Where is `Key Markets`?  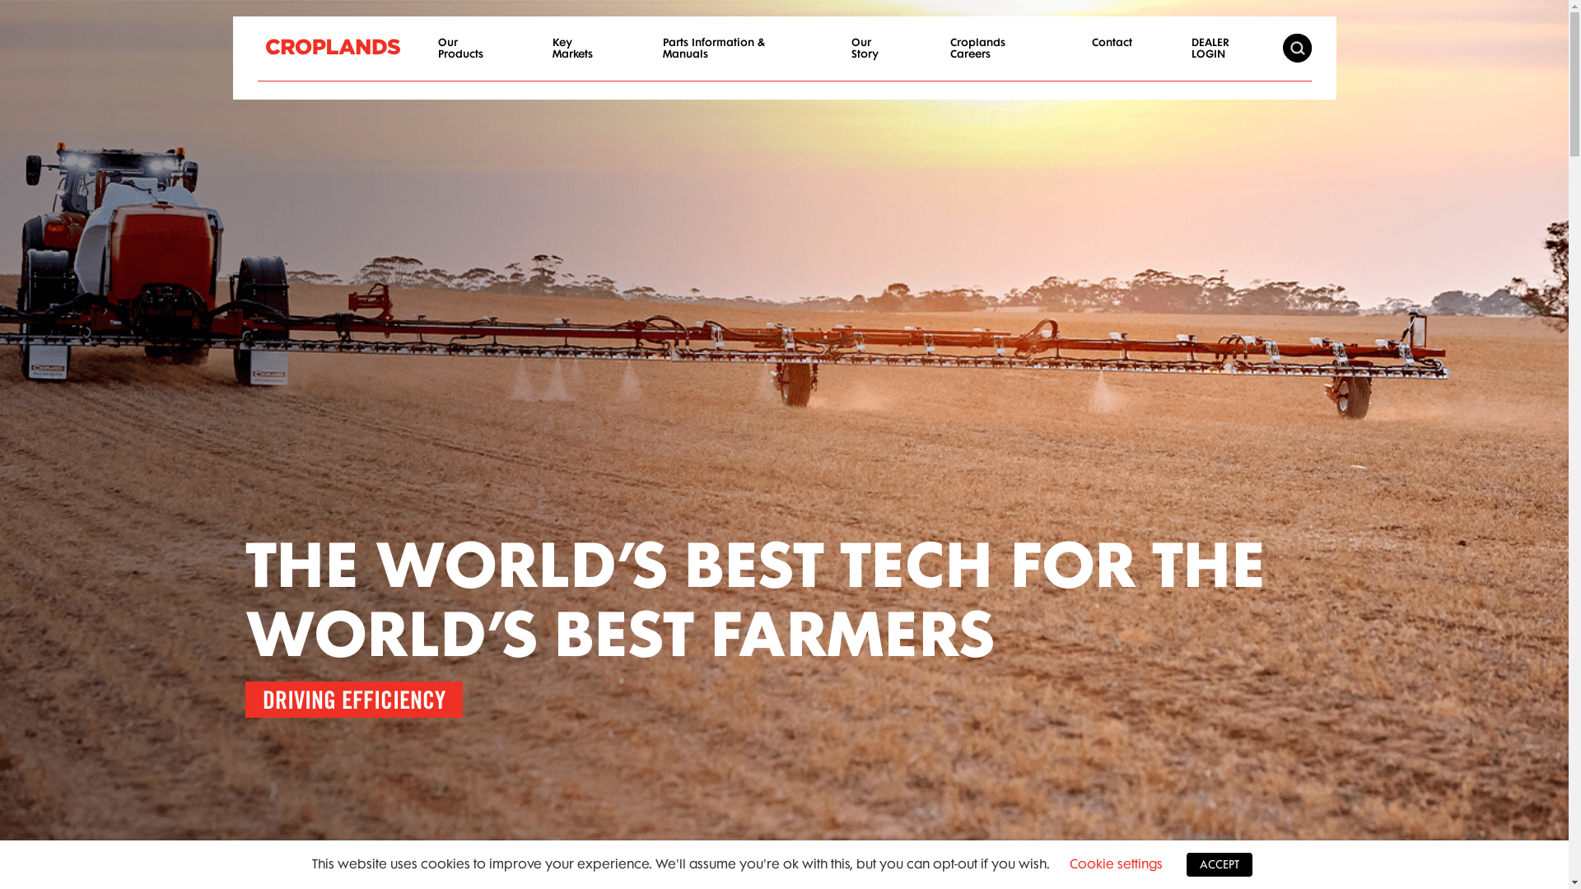 Key Markets is located at coordinates (578, 58).